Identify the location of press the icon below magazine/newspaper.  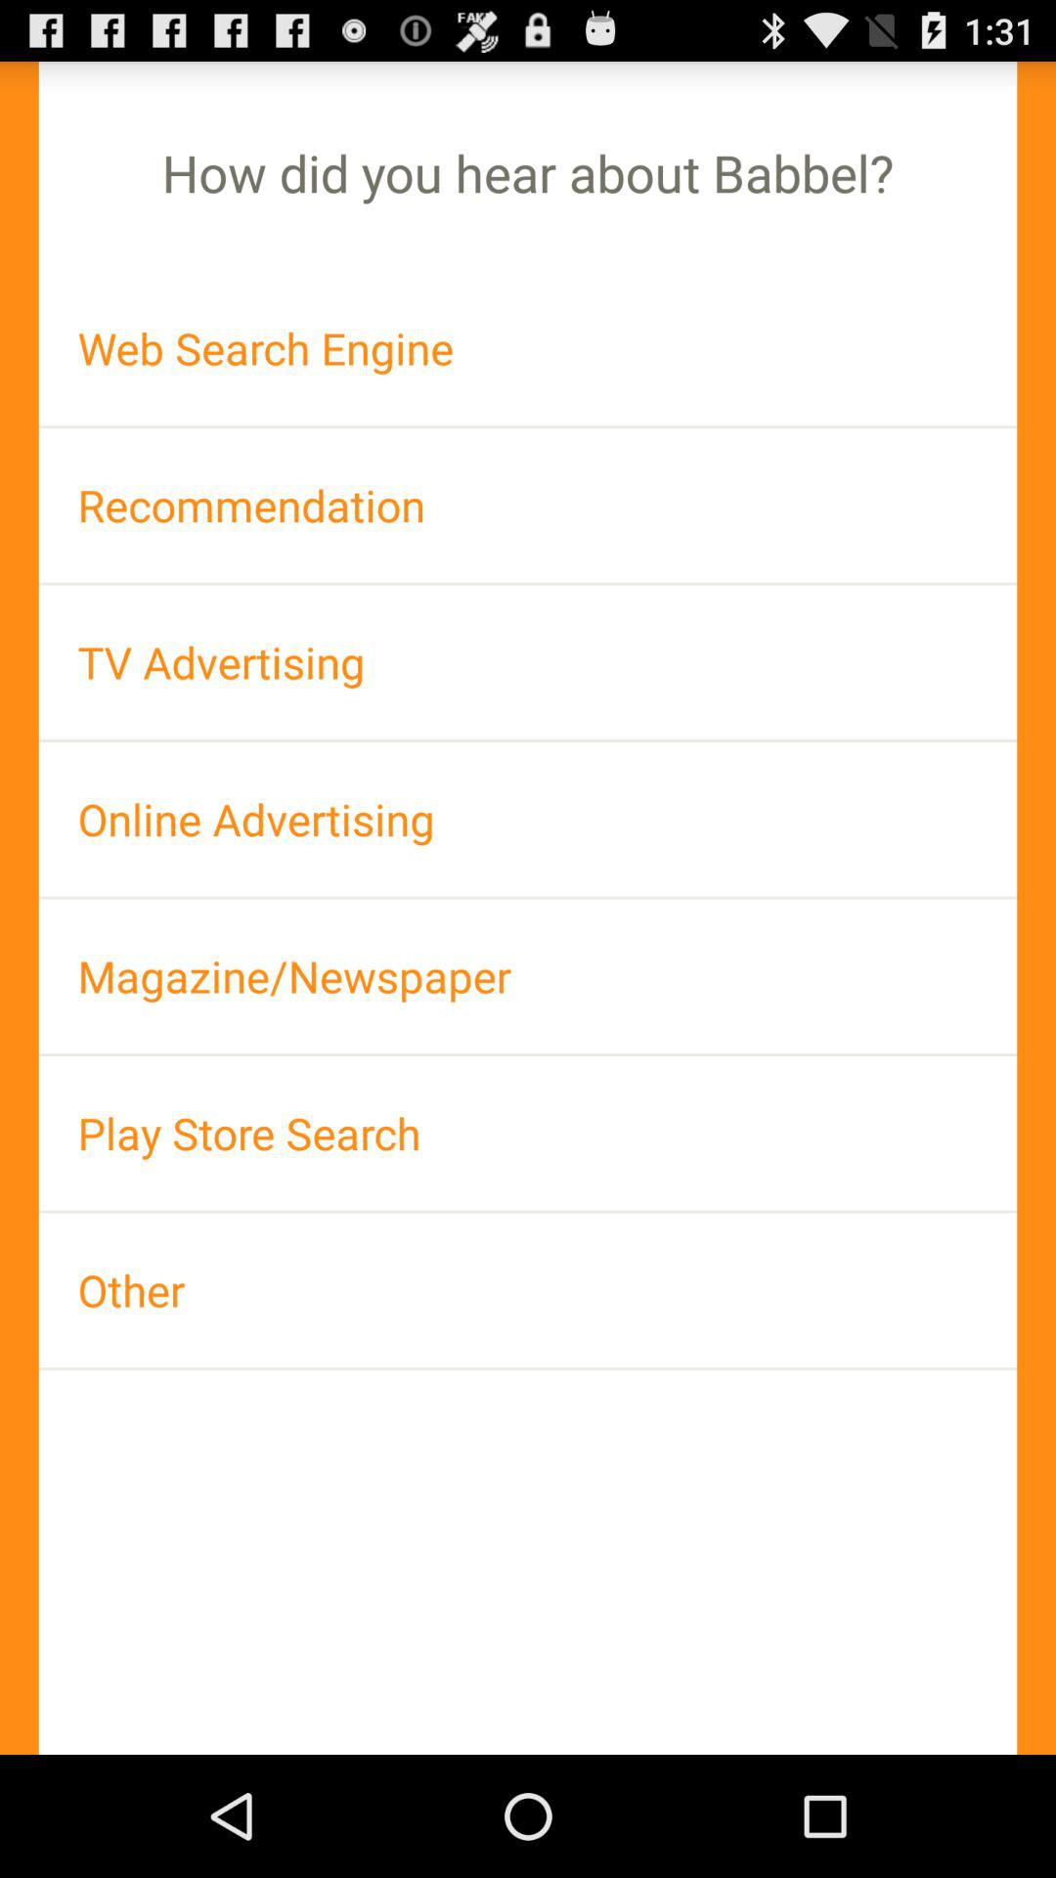
(528, 1133).